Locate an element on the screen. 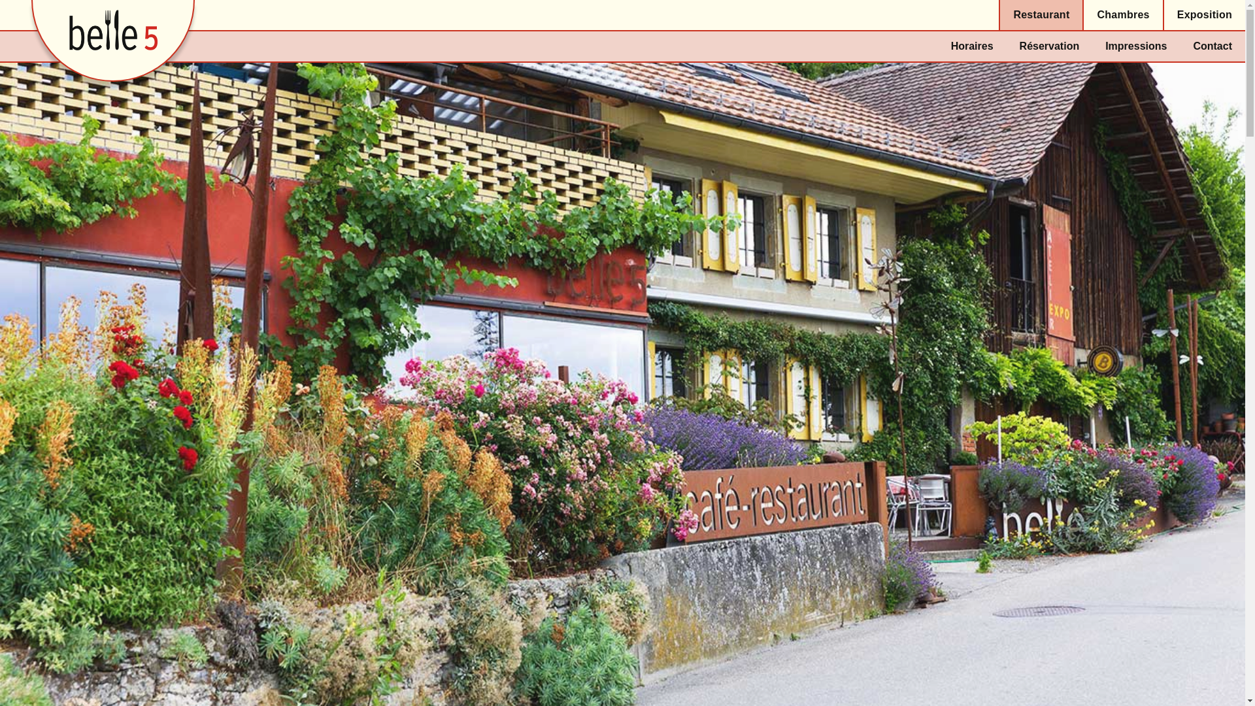 The height and width of the screenshot is (706, 1255). Chambres is located at coordinates (1123, 16).